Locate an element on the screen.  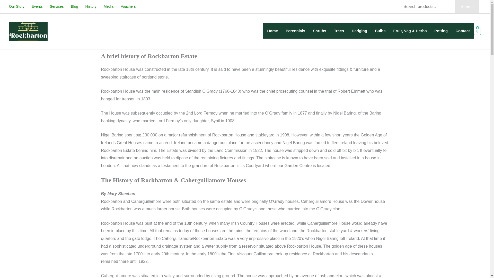
Potting is located at coordinates (441, 31).